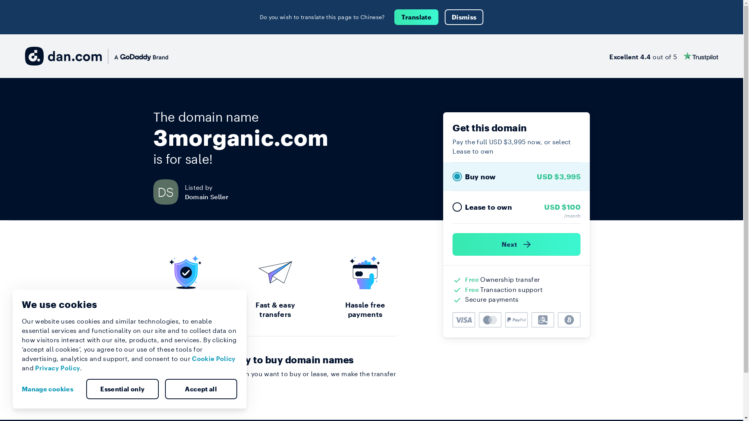 This screenshot has width=749, height=421. What do you see at coordinates (464, 17) in the screenshot?
I see `Dismiss` at bounding box center [464, 17].